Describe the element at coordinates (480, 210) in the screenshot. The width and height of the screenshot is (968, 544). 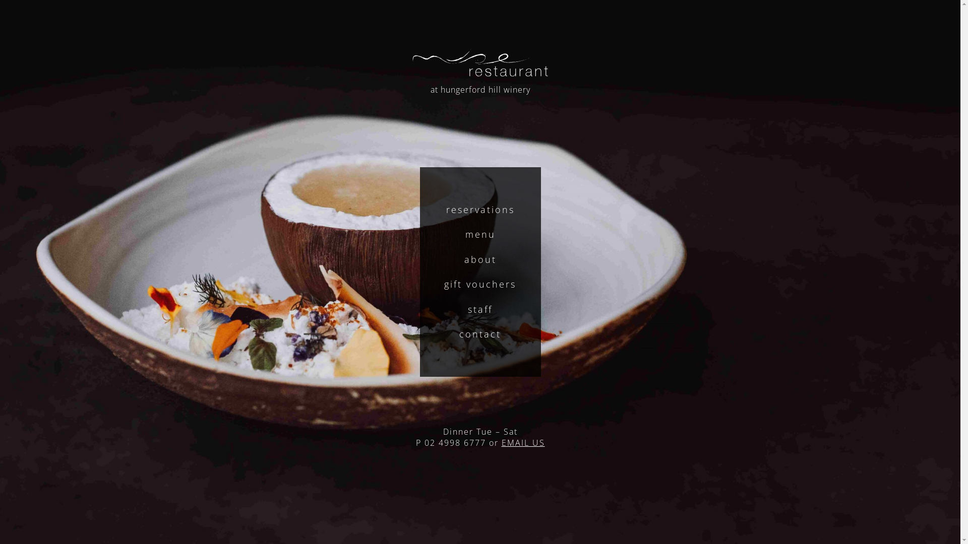
I see `reservations` at that location.